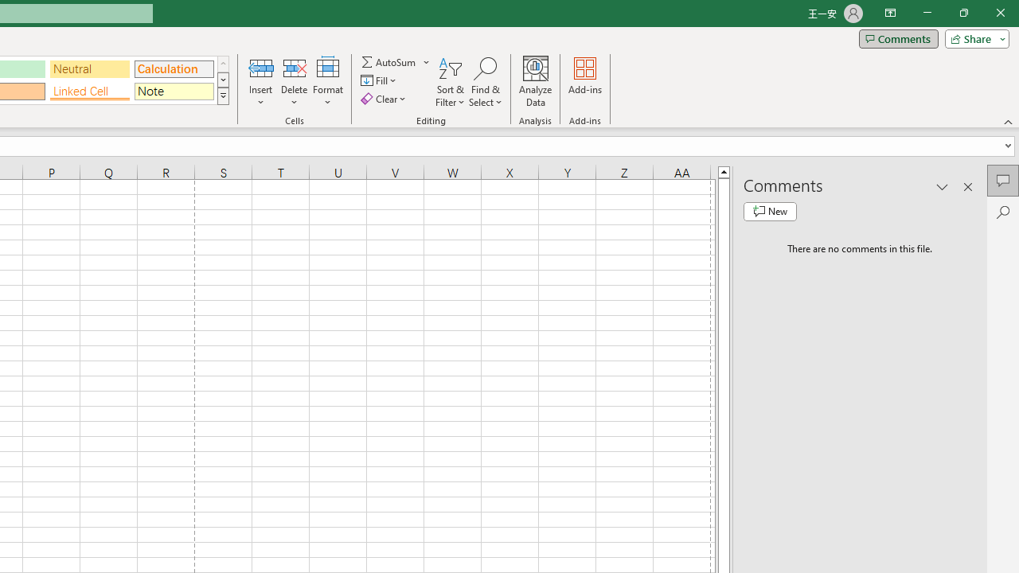 The width and height of the screenshot is (1019, 573). I want to click on Linked Cell, so click(90, 91).